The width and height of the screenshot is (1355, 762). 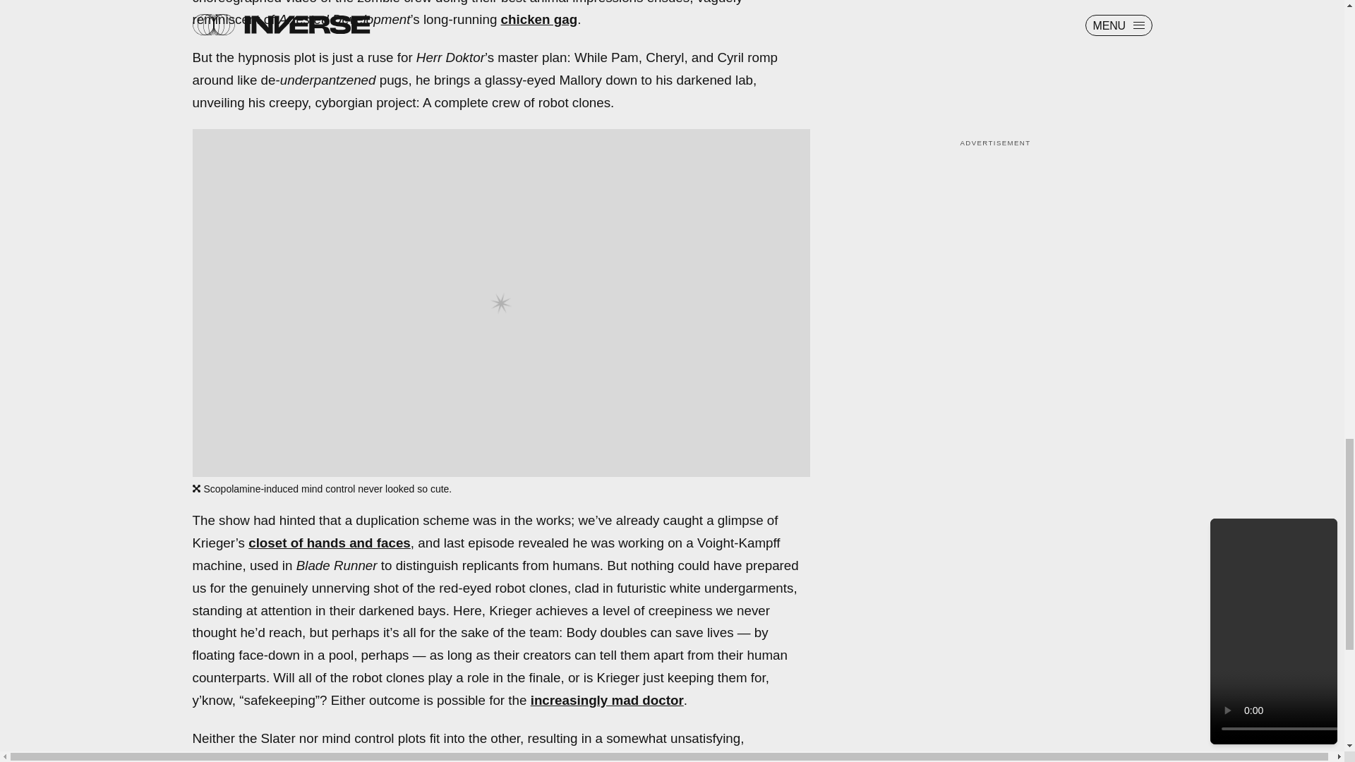 What do you see at coordinates (539, 19) in the screenshot?
I see `chicken gag` at bounding box center [539, 19].